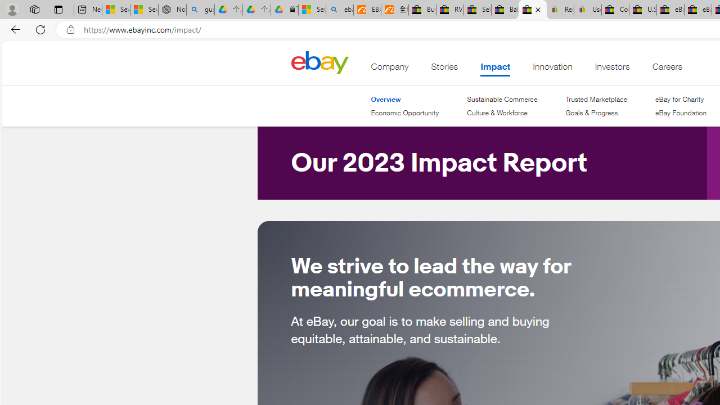  Describe the element at coordinates (681, 112) in the screenshot. I see `eBay Foundation` at that location.